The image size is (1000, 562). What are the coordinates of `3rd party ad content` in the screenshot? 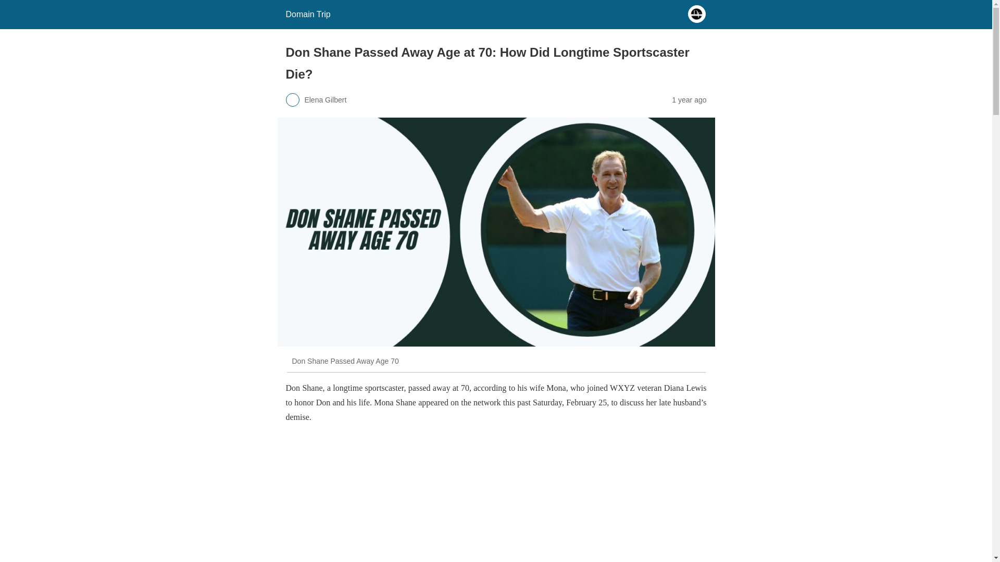 It's located at (495, 497).